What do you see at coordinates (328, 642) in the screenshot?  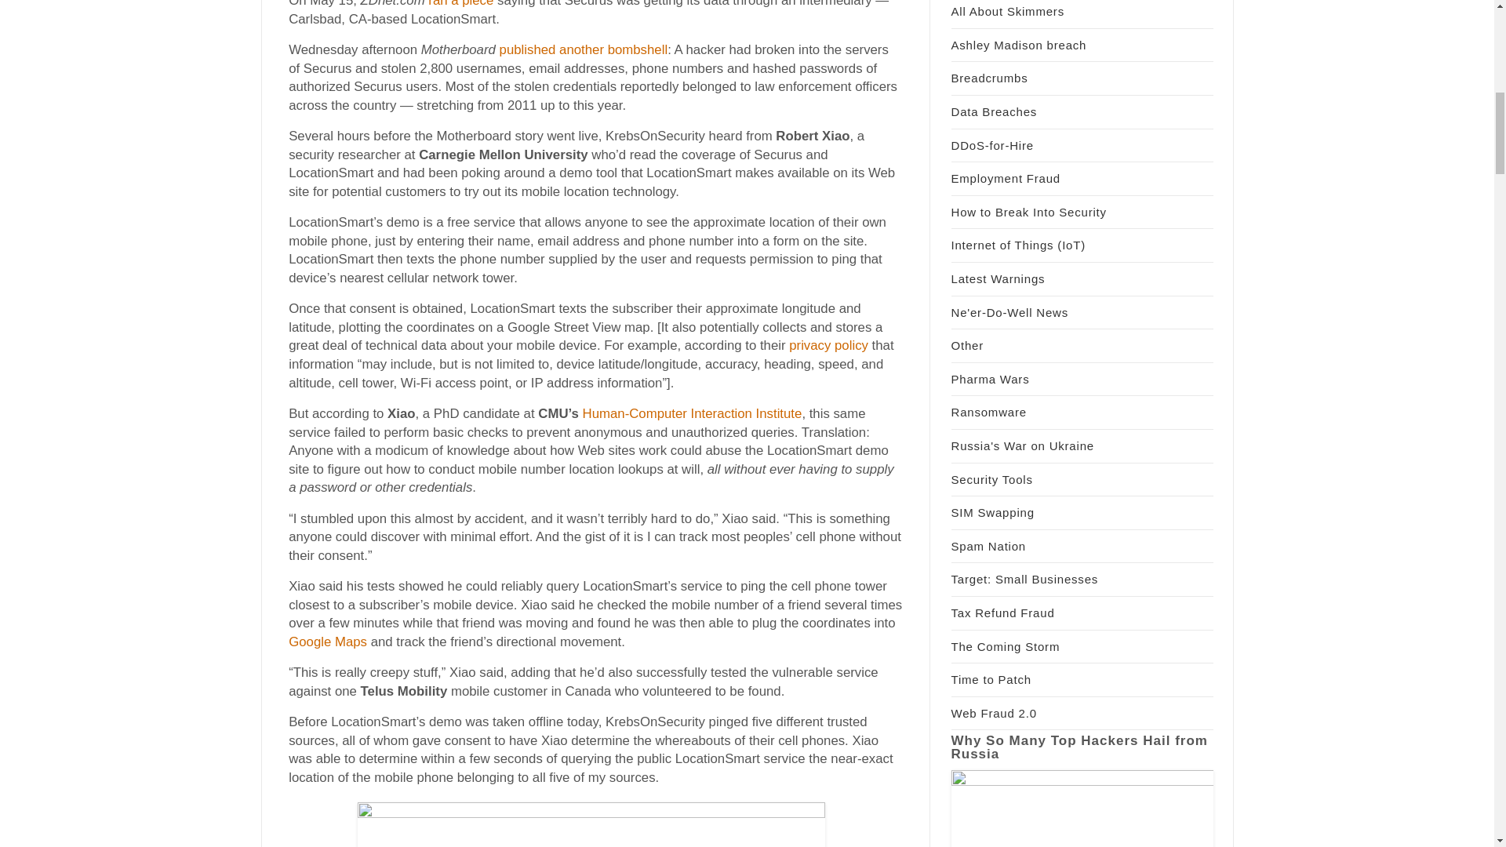 I see `Google Maps` at bounding box center [328, 642].